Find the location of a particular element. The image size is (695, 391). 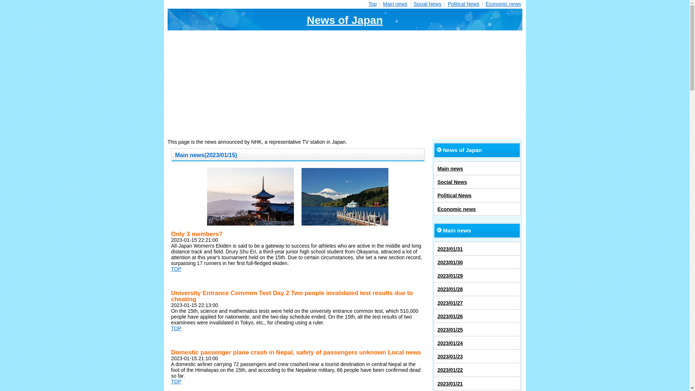

News of Japan is located at coordinates (345, 20).